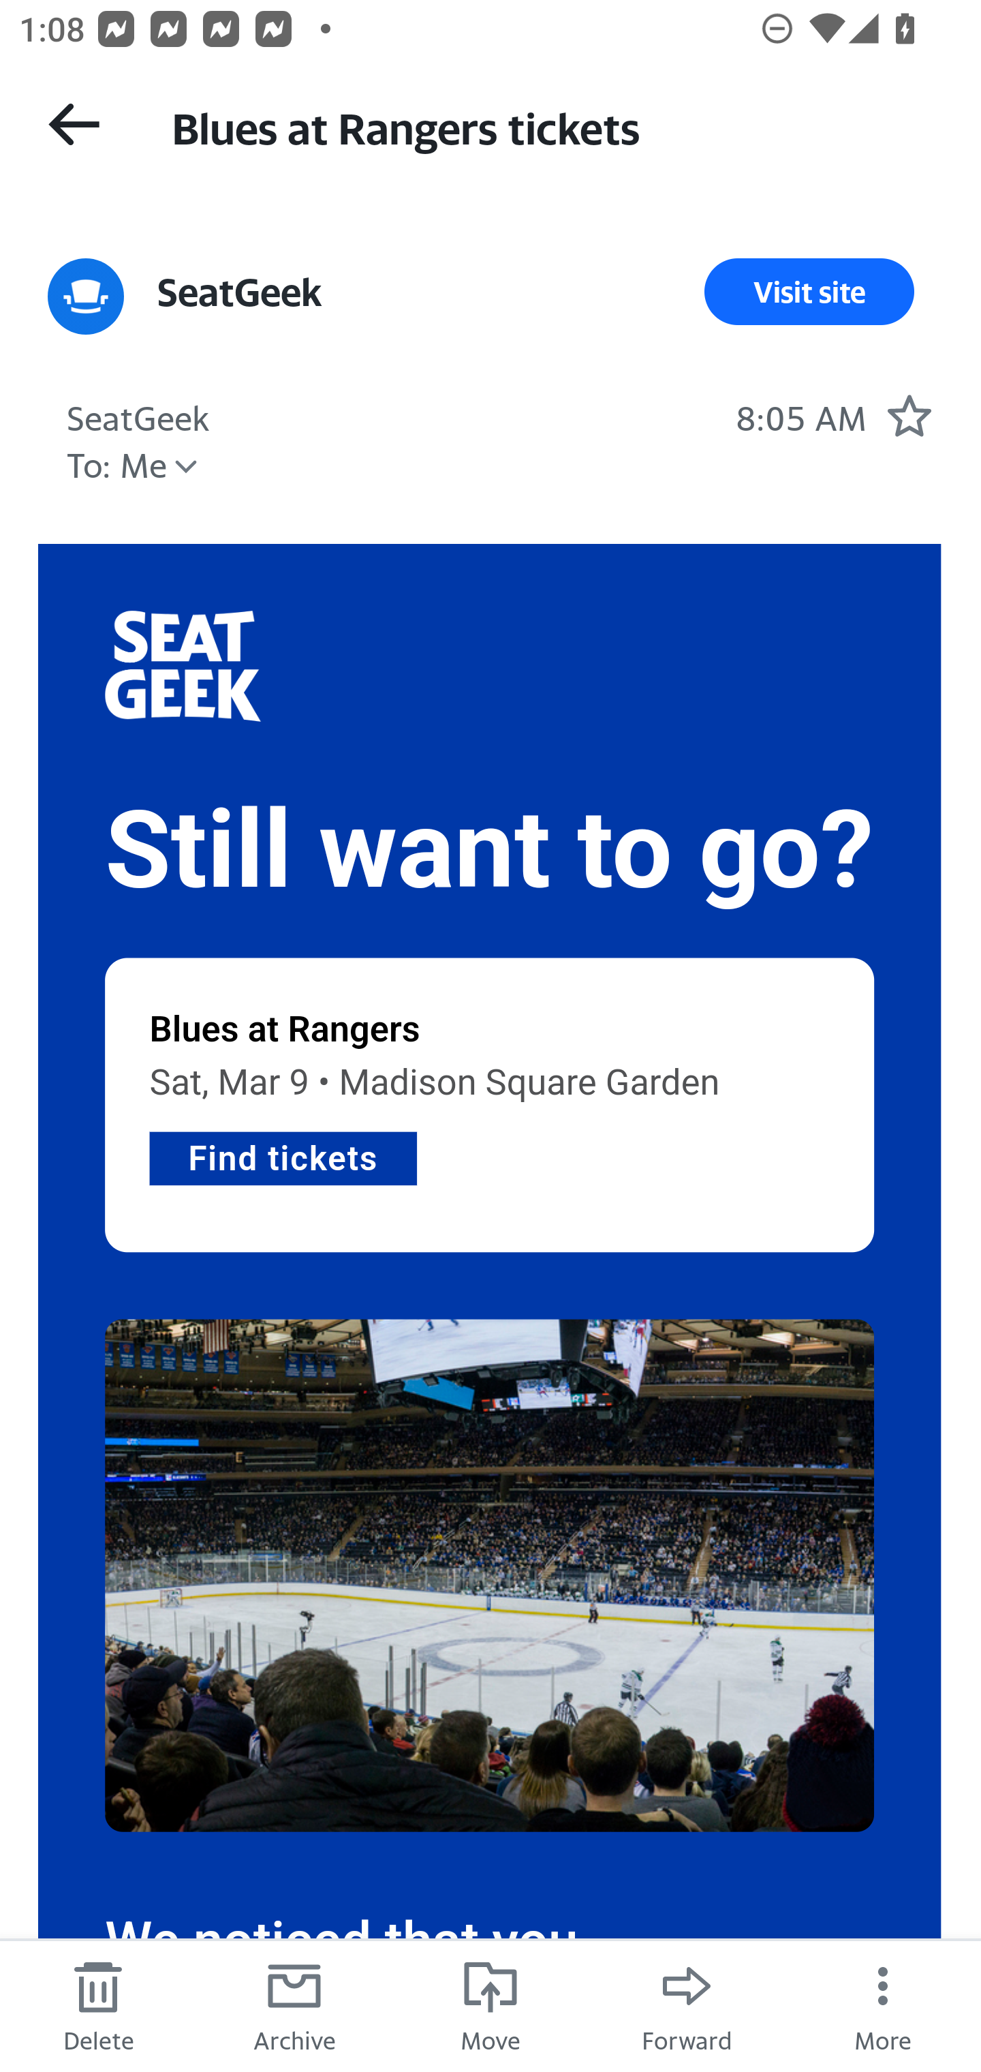  Describe the element at coordinates (490, 851) in the screenshot. I see `Still want to go?` at that location.